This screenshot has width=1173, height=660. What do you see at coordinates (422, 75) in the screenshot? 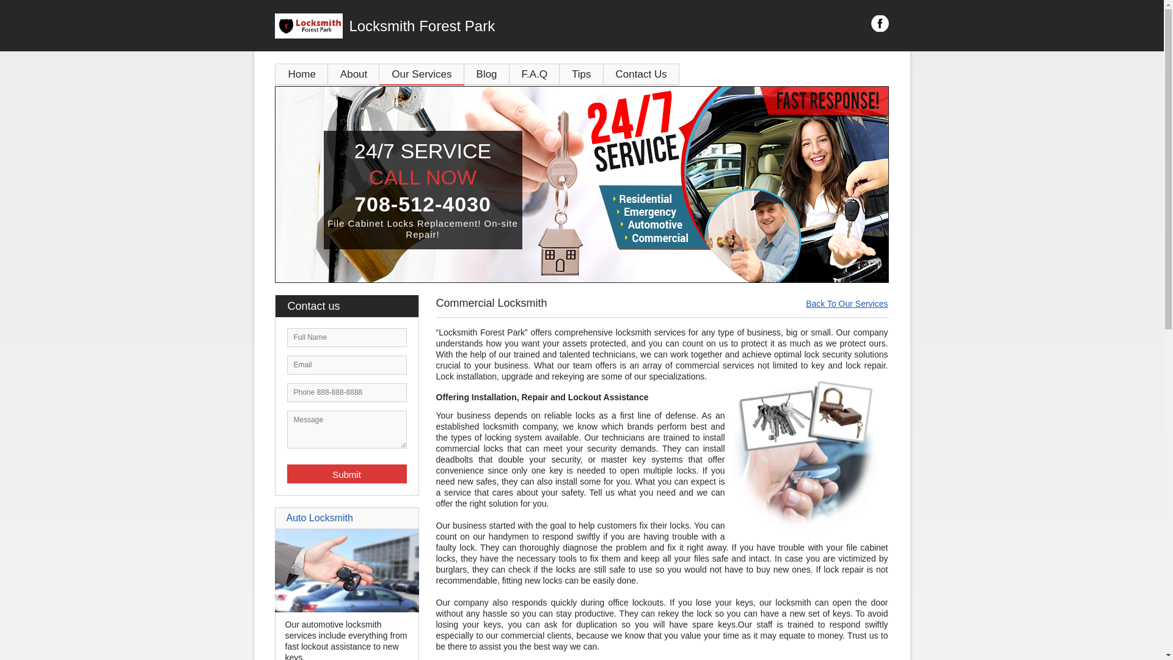
I see `Our Services` at bounding box center [422, 75].